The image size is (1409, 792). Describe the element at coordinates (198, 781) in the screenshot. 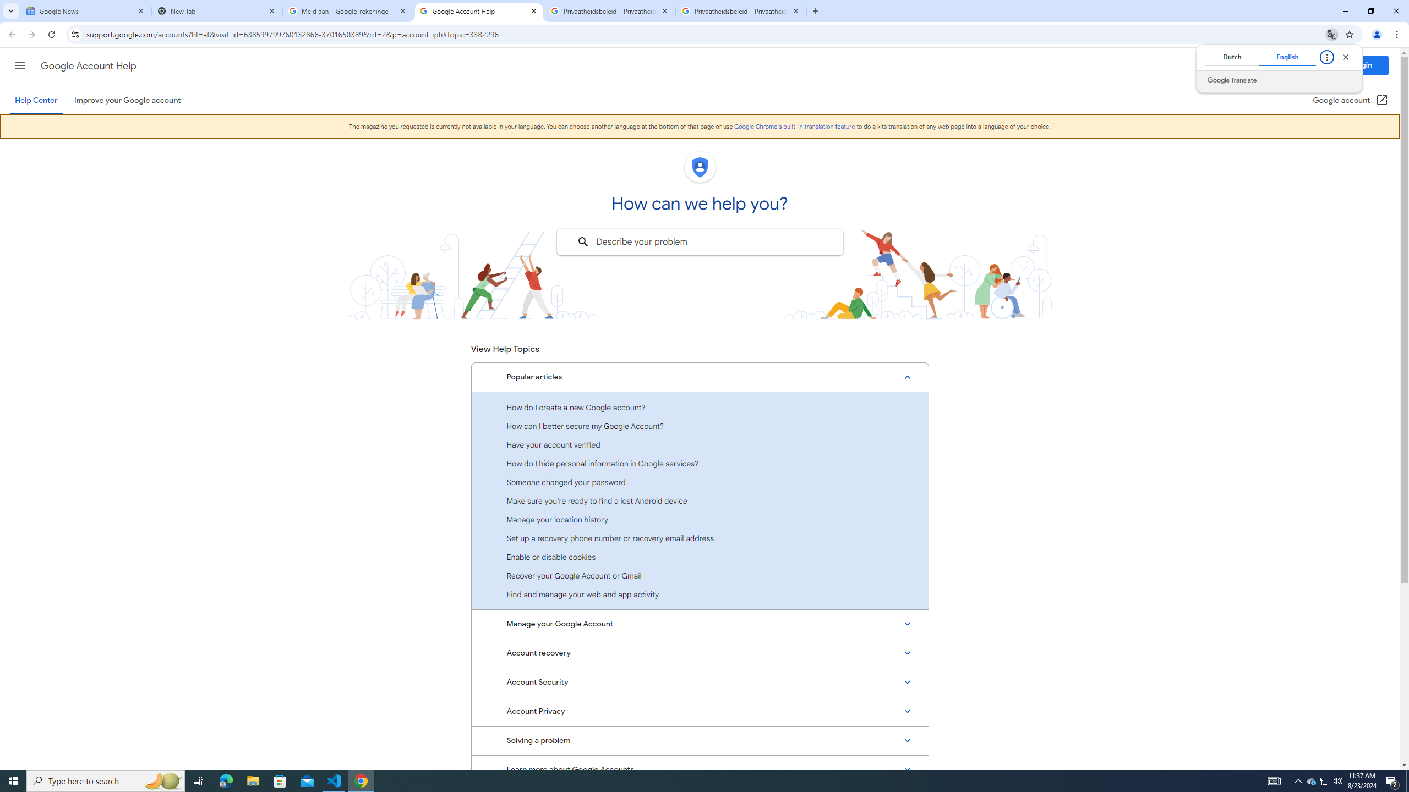

I see `Notification Chevron` at that location.